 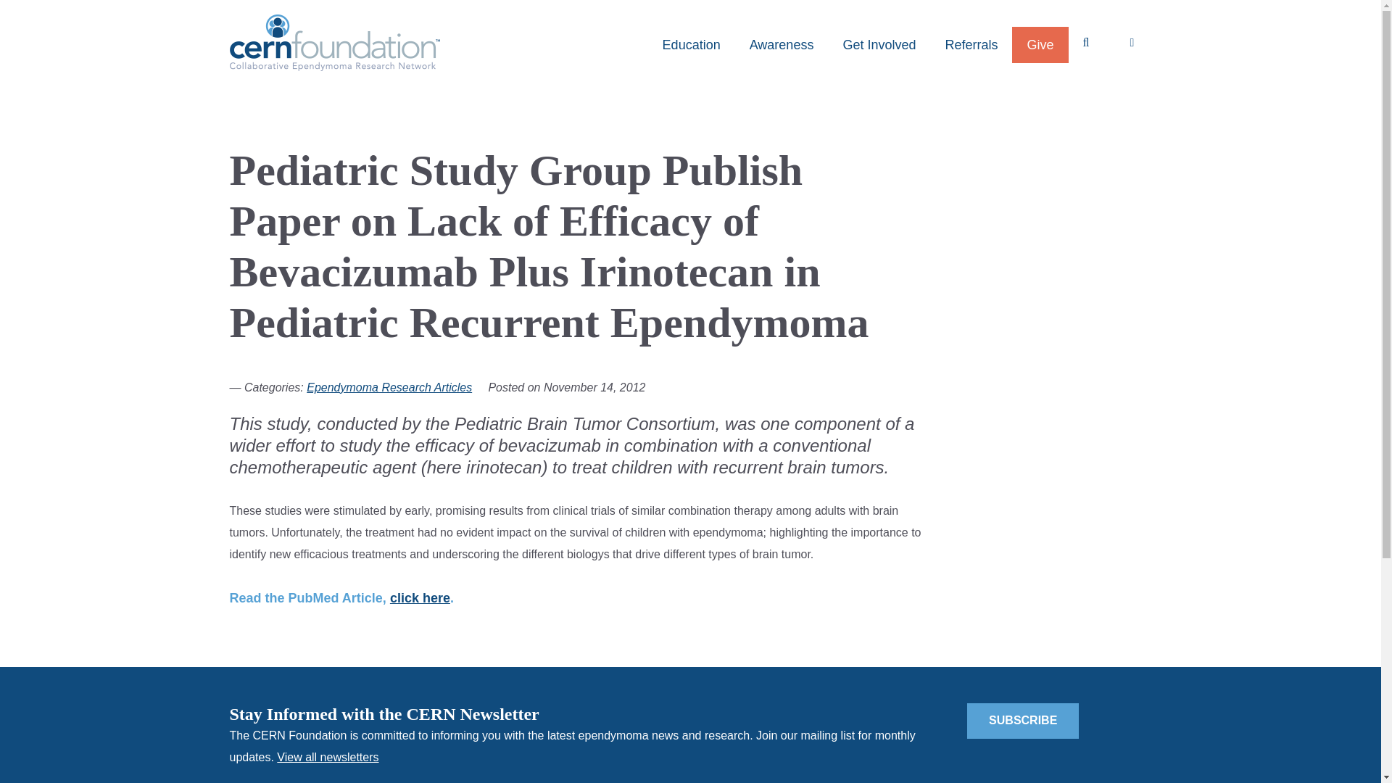 I want to click on click here, so click(x=419, y=597).